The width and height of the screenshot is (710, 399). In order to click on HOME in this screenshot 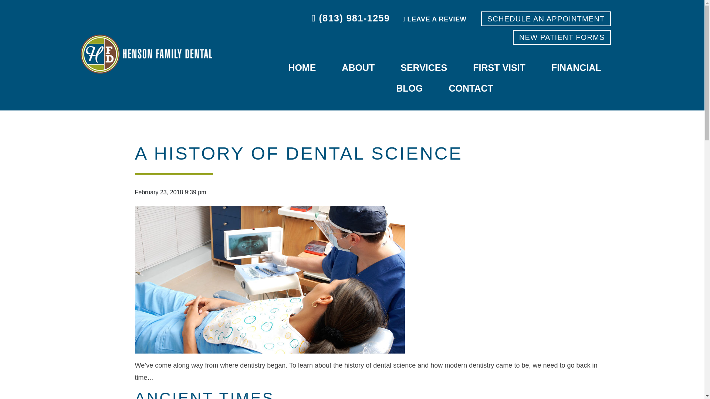, I will do `click(302, 68)`.